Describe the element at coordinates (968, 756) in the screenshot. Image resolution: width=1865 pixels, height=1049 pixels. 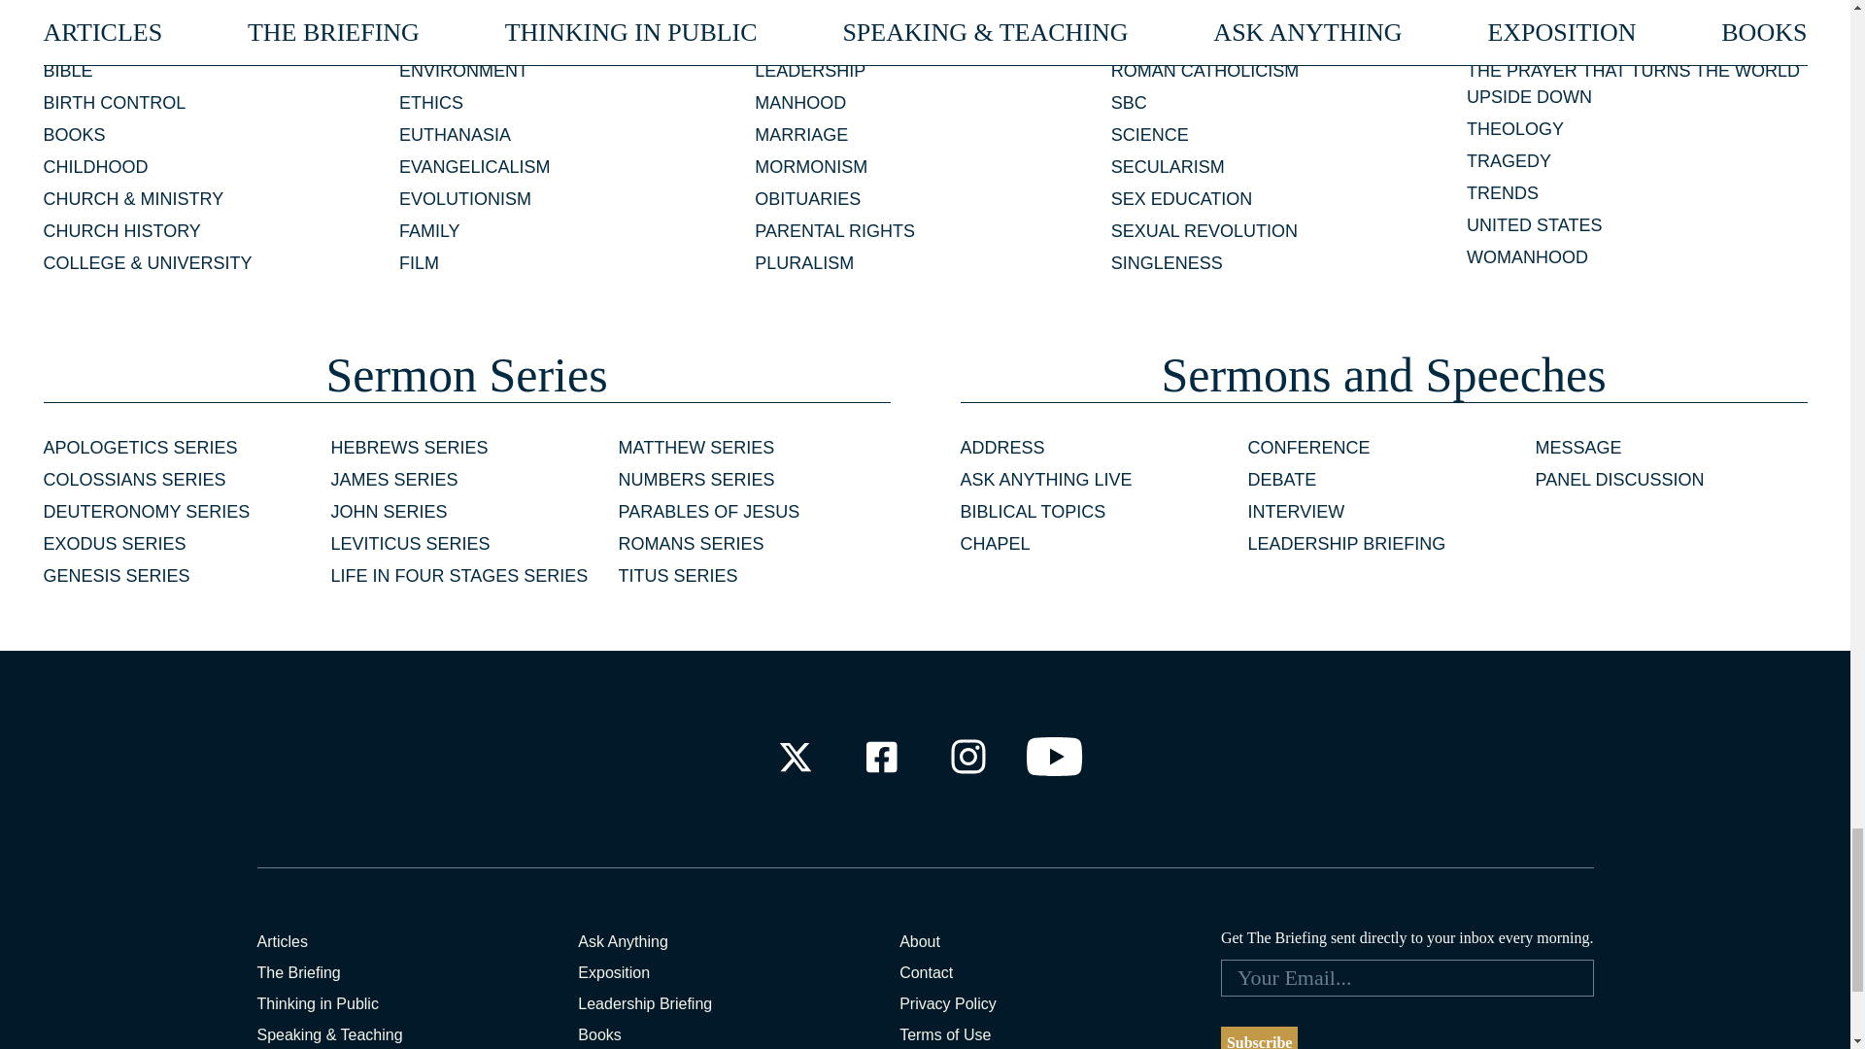
I see `Check out our Instagram Profile` at that location.